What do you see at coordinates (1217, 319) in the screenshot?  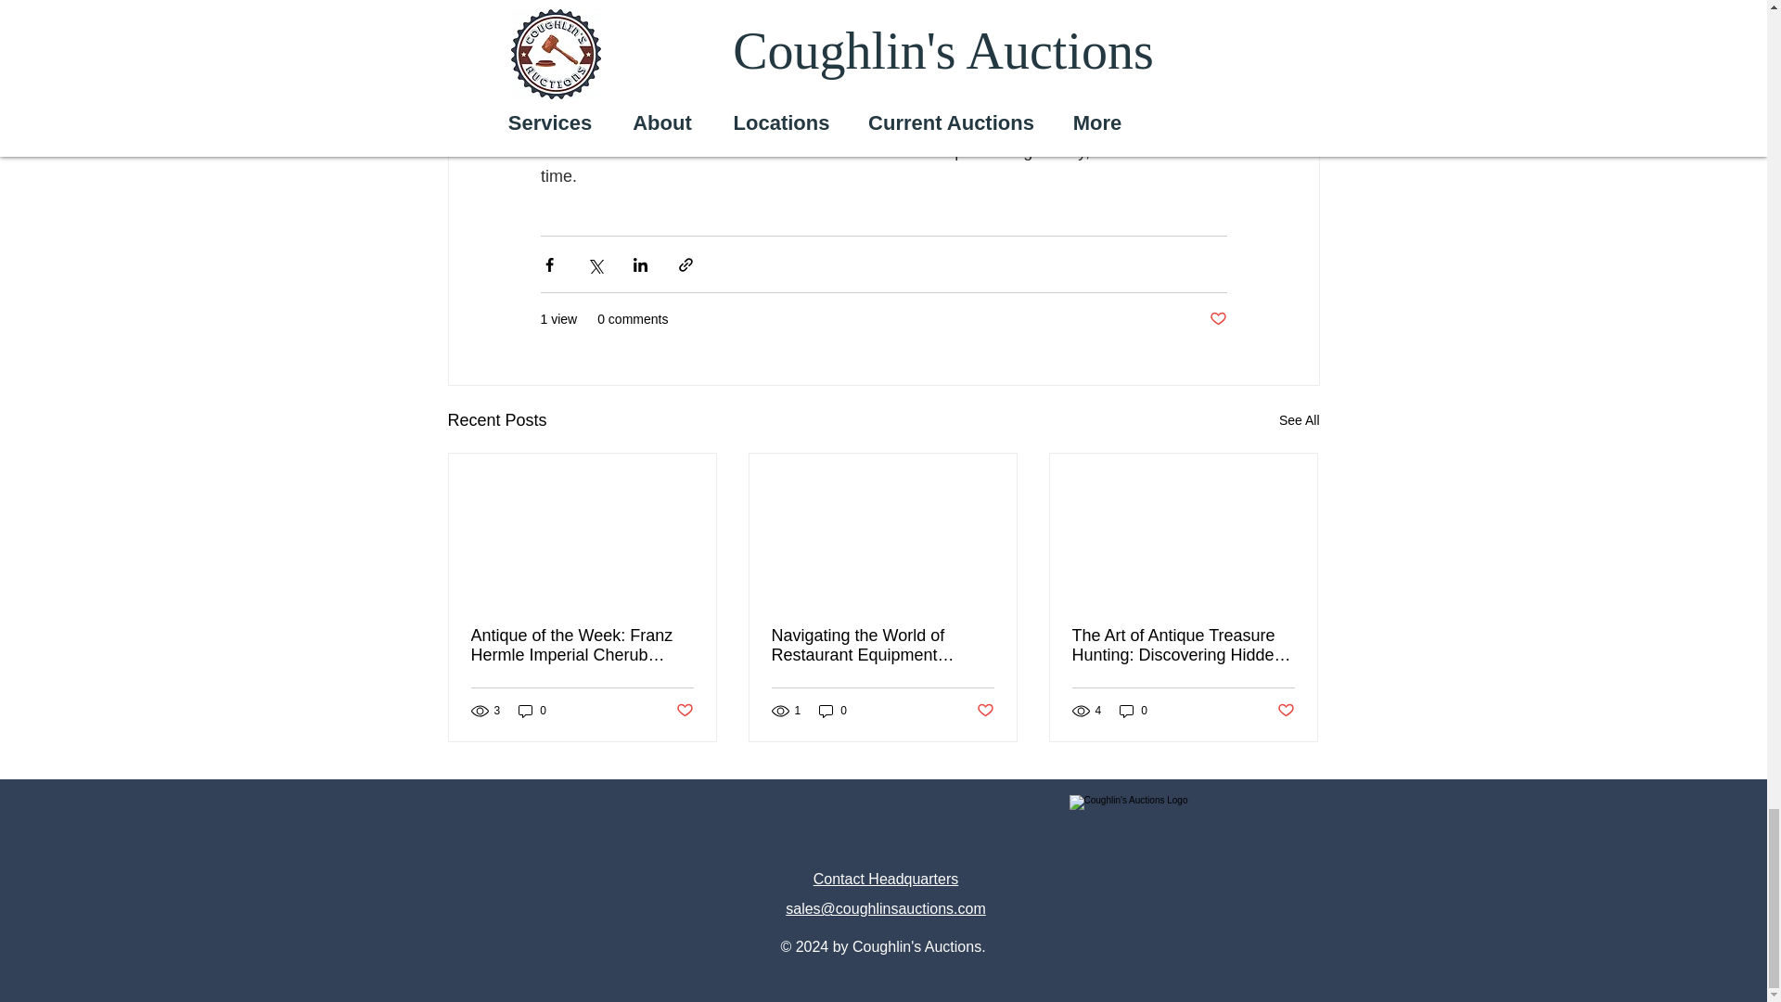 I see `Post not marked as liked` at bounding box center [1217, 319].